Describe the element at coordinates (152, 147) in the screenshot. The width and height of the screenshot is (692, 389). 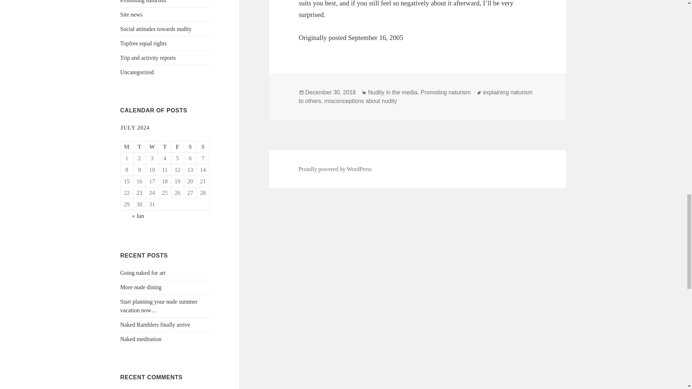
I see `Wednesday` at that location.